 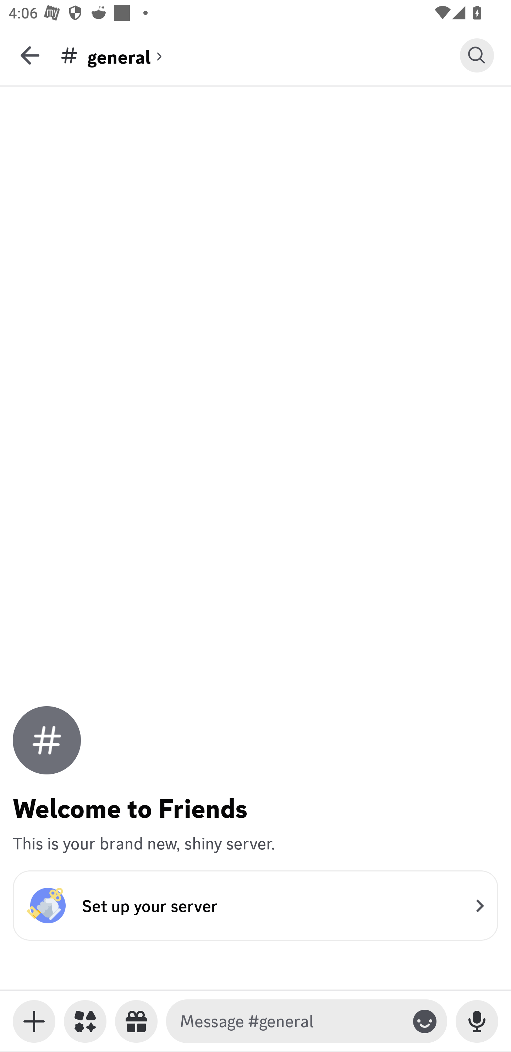 What do you see at coordinates (425, 1021) in the screenshot?
I see `Toggle emoji keyboard` at bounding box center [425, 1021].